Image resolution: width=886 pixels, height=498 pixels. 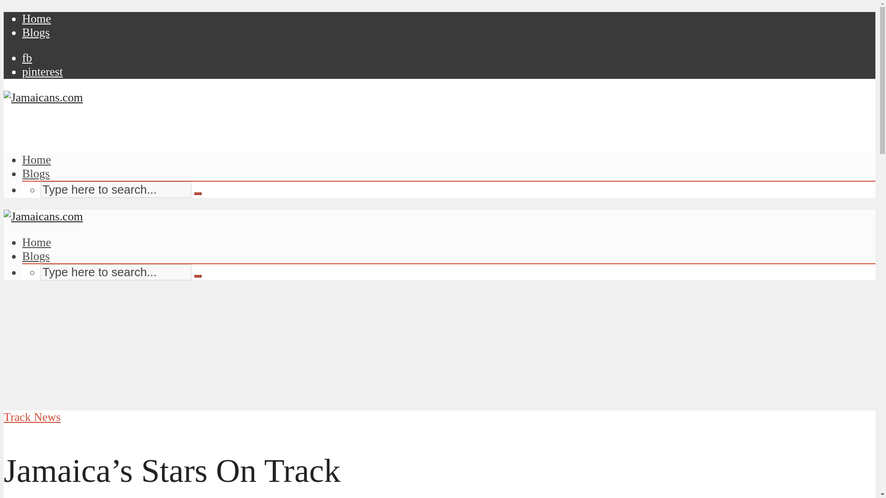 What do you see at coordinates (37, 160) in the screenshot?
I see `Home` at bounding box center [37, 160].